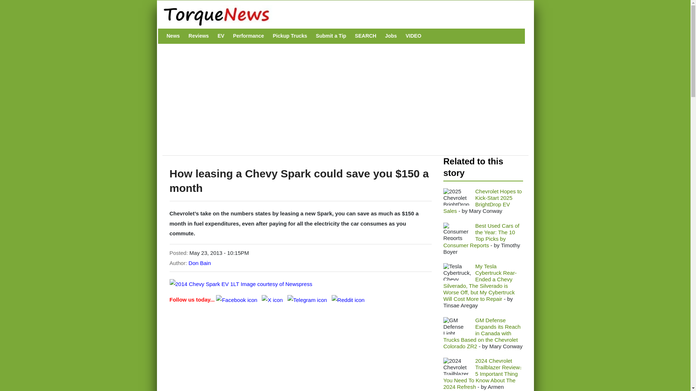  I want to click on SEARCH, so click(365, 36).